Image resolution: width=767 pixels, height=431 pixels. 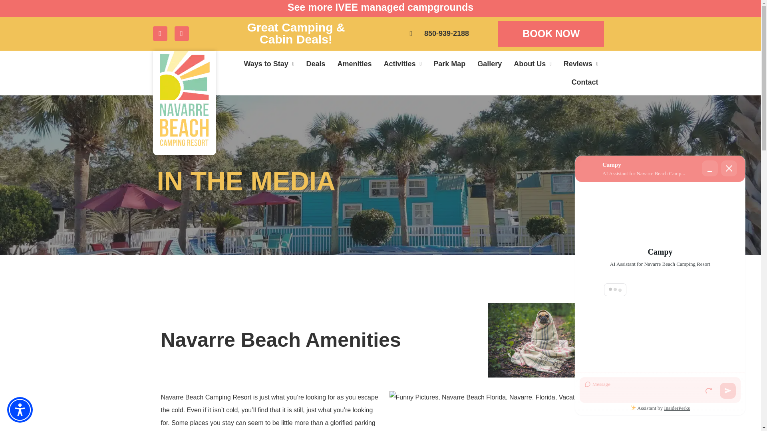 What do you see at coordinates (449, 64) in the screenshot?
I see `Park Map` at bounding box center [449, 64].